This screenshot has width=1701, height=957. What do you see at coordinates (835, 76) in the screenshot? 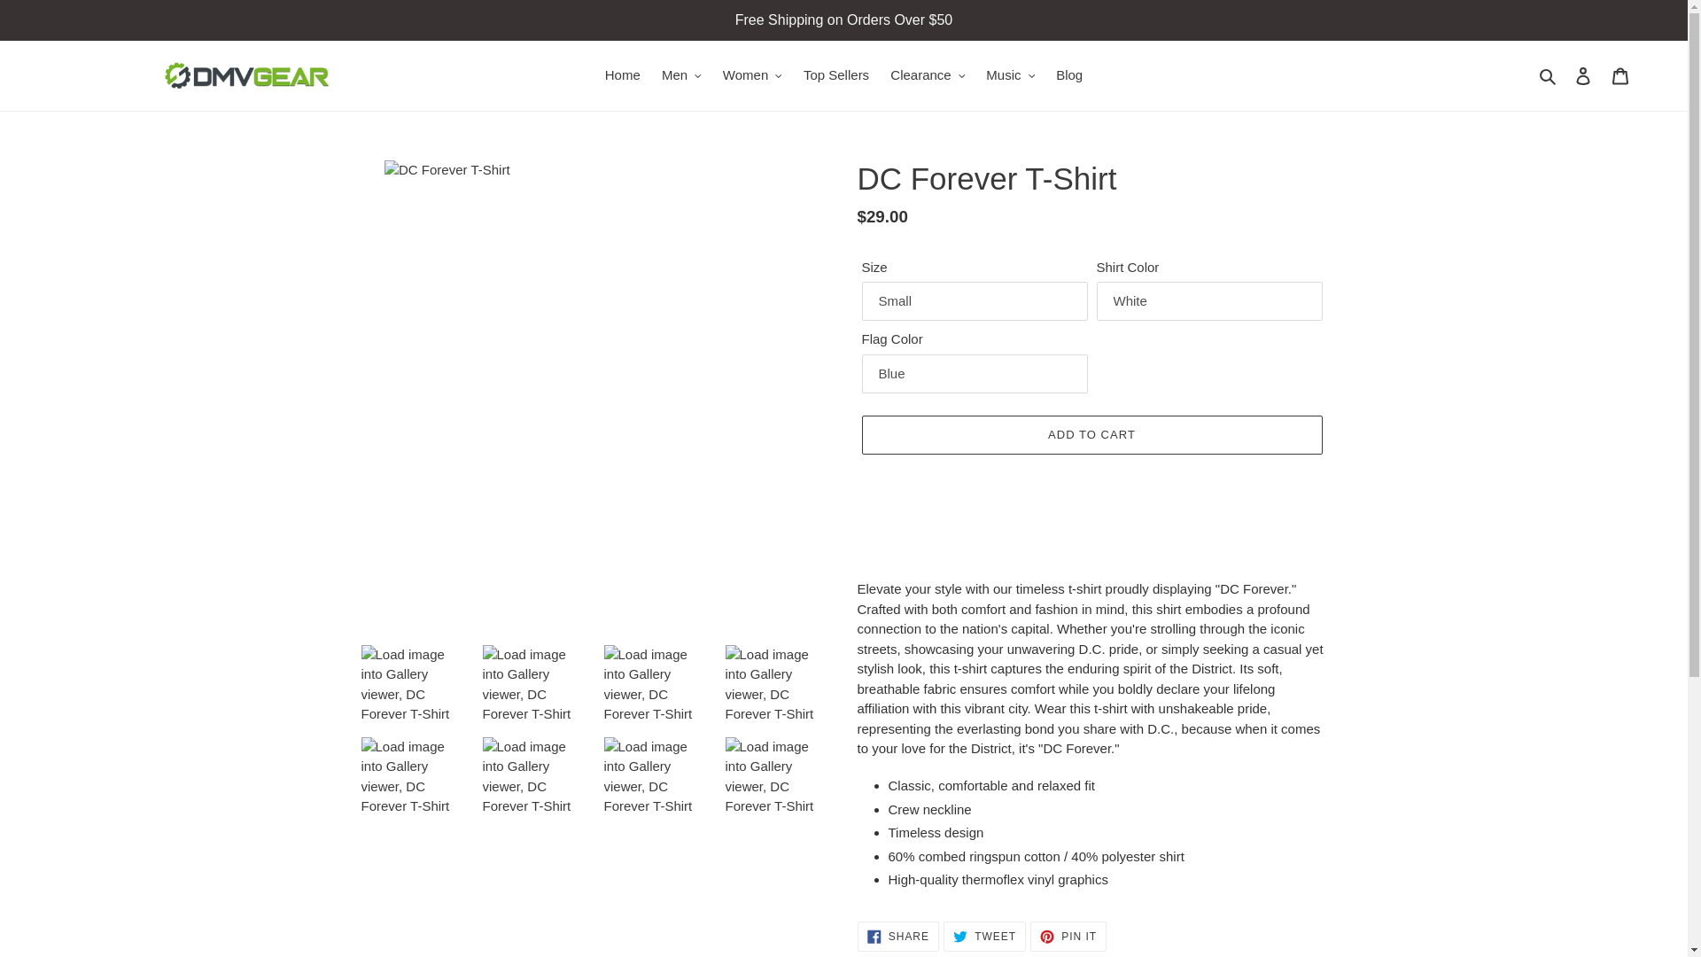
I see `Top Sellers` at bounding box center [835, 76].